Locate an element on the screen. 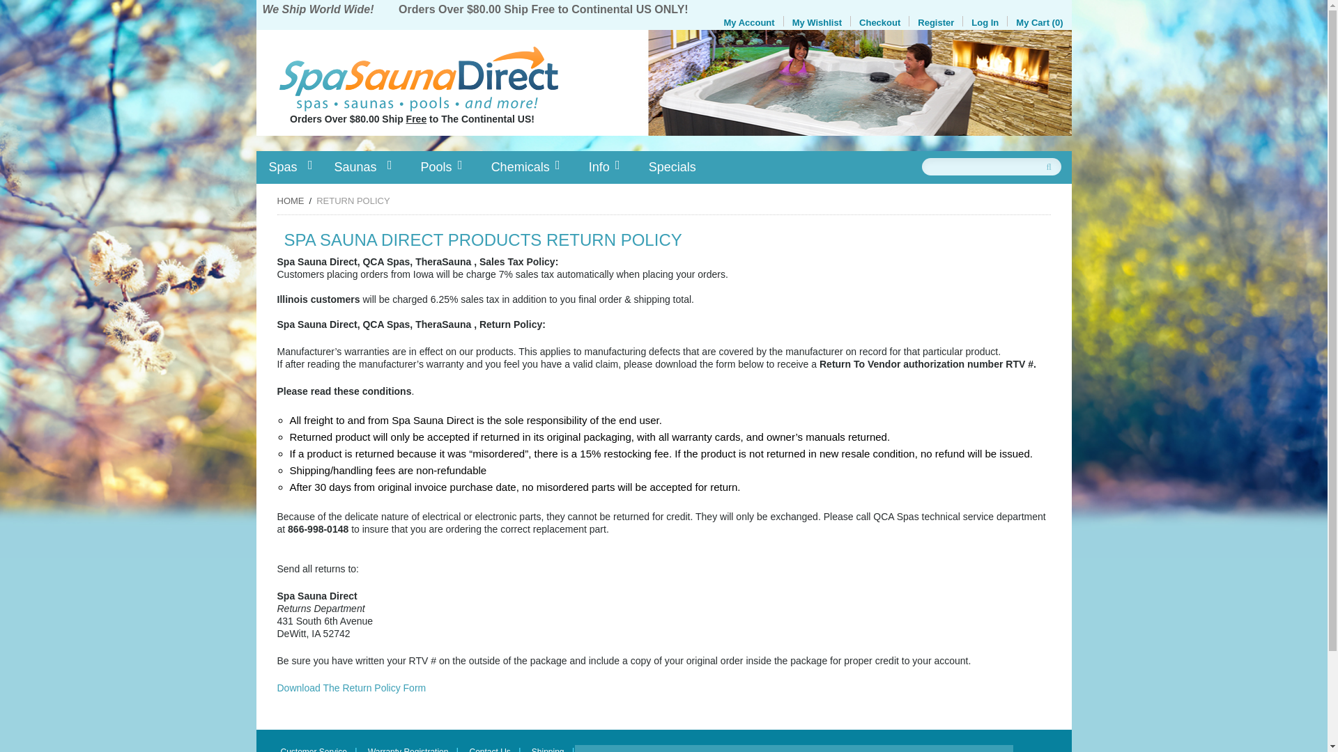 This screenshot has height=752, width=1338. My Wishlist is located at coordinates (817, 22).